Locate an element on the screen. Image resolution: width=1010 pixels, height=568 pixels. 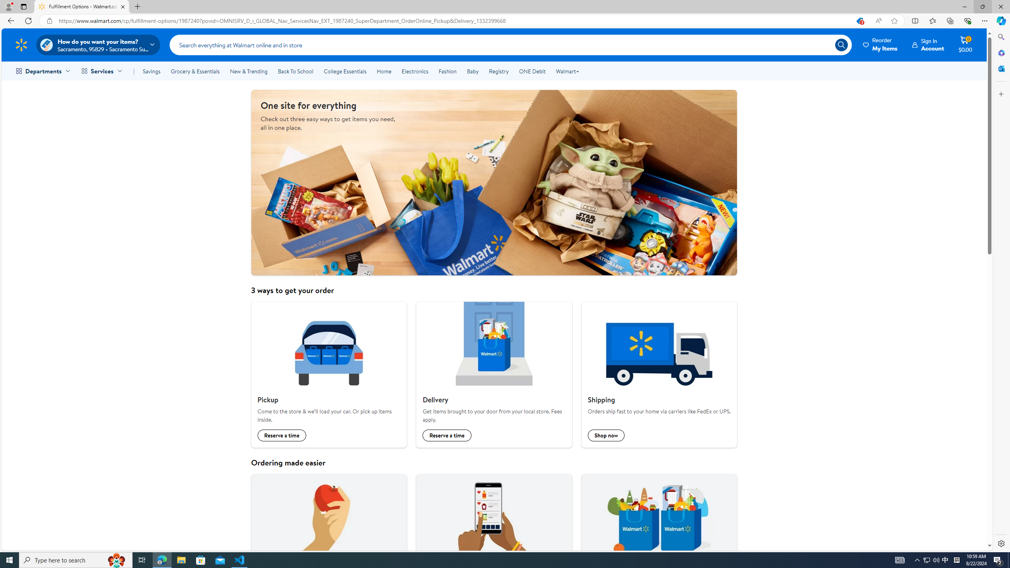
College Essentials is located at coordinates (345, 71).